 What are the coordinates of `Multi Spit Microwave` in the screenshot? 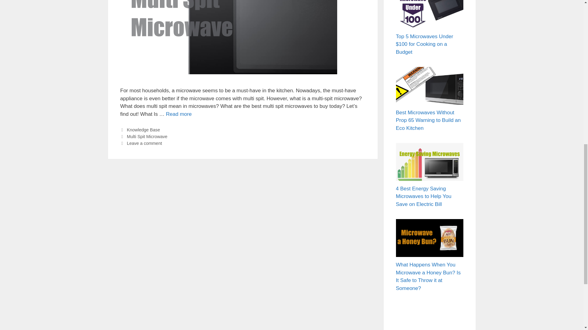 It's located at (147, 136).